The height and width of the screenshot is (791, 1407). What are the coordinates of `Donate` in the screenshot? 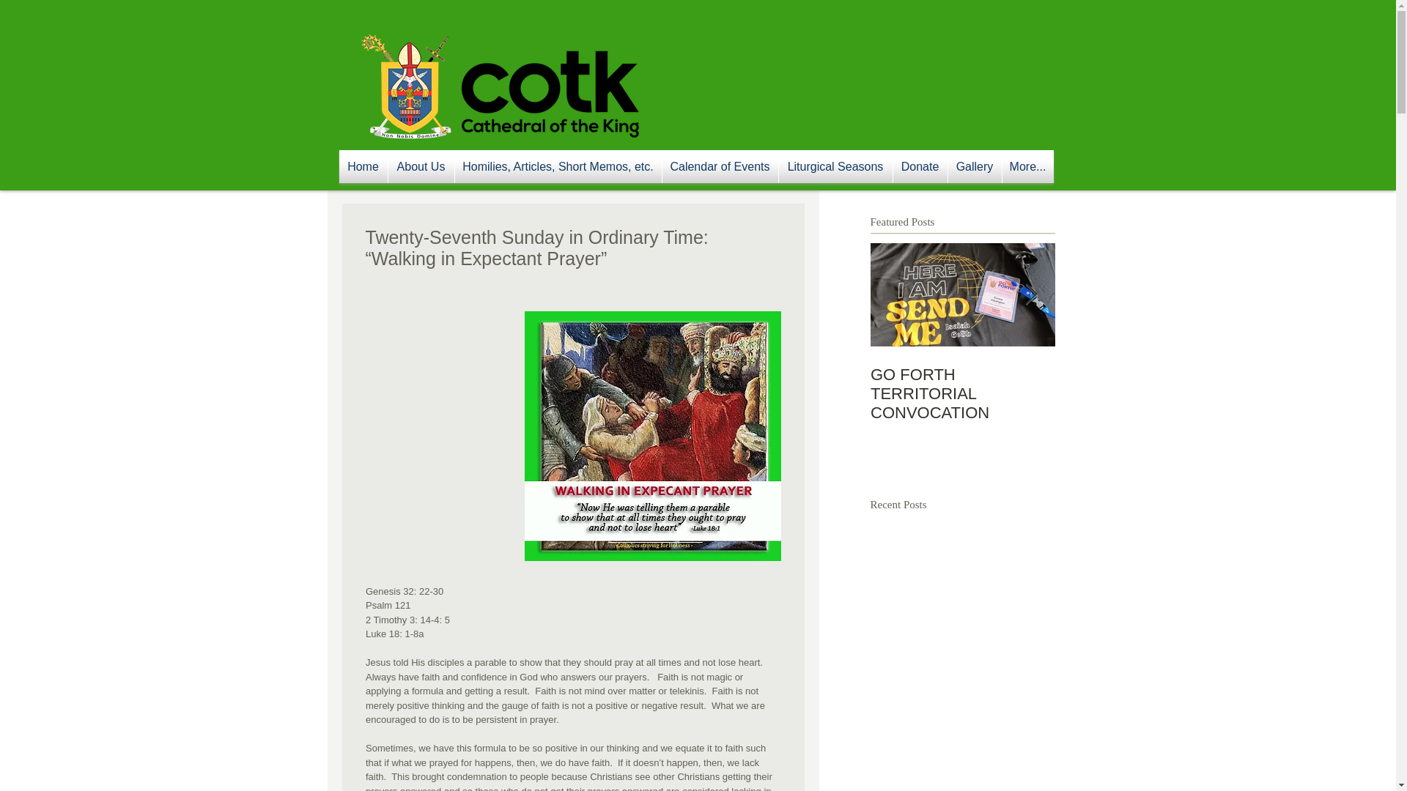 It's located at (919, 166).